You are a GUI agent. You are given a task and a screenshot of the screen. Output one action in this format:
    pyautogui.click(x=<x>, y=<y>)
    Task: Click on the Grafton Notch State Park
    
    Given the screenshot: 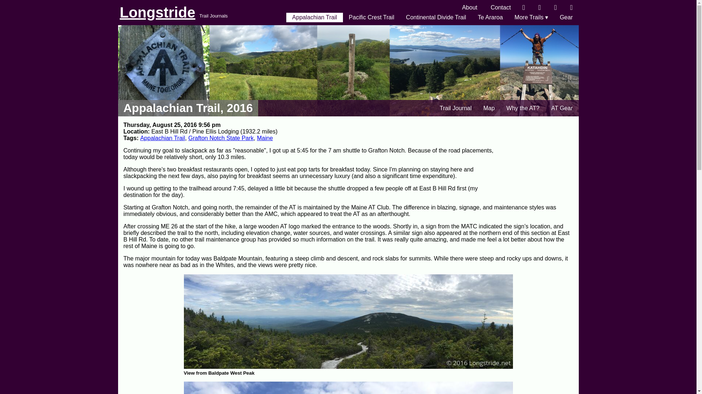 What is the action you would take?
    pyautogui.click(x=221, y=138)
    